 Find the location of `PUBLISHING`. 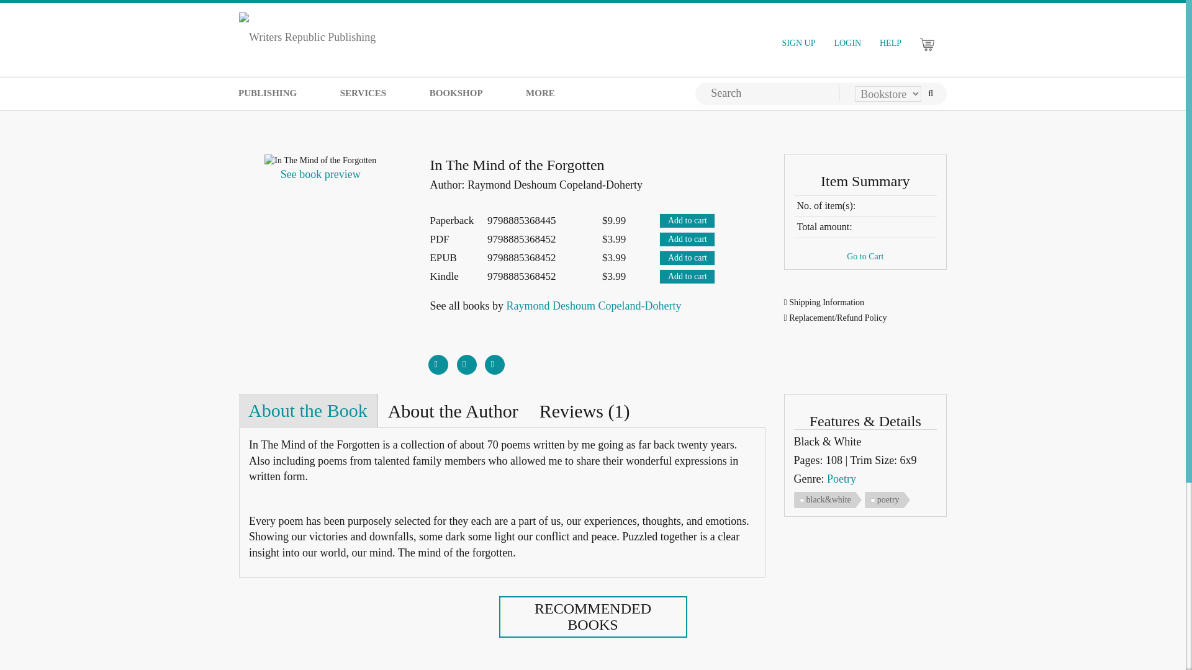

PUBLISHING is located at coordinates (267, 93).